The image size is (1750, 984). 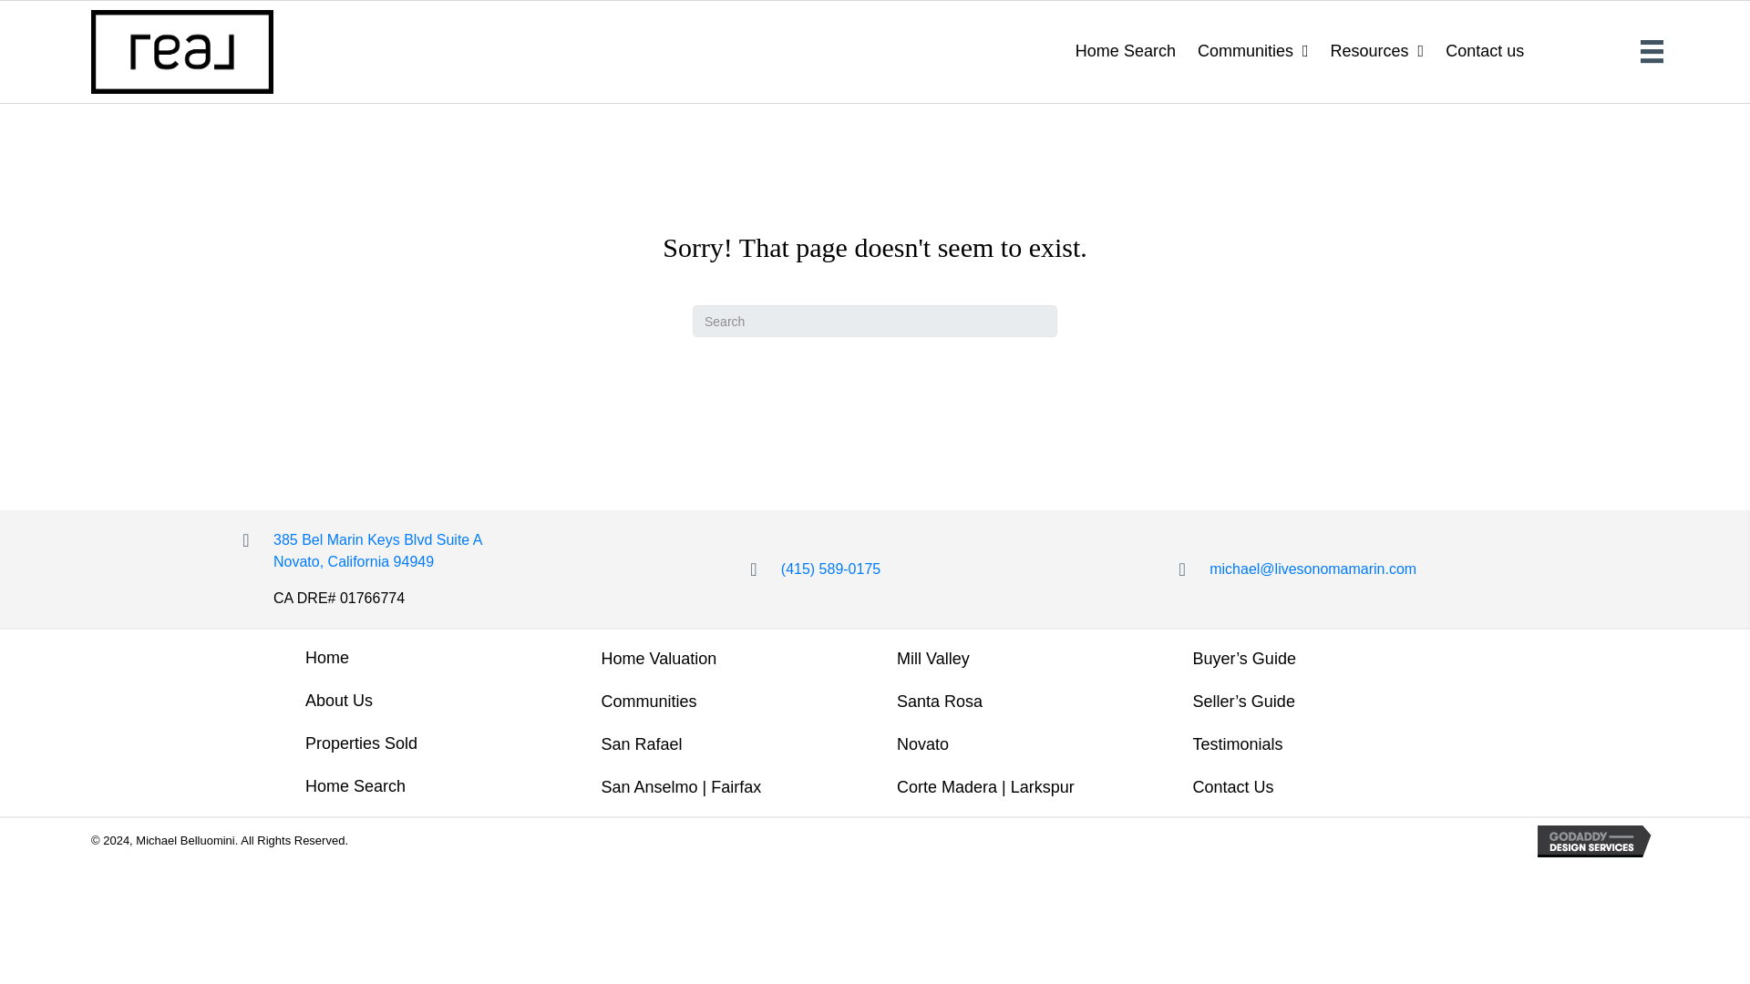 I want to click on Type and press Enter to search., so click(x=875, y=321).